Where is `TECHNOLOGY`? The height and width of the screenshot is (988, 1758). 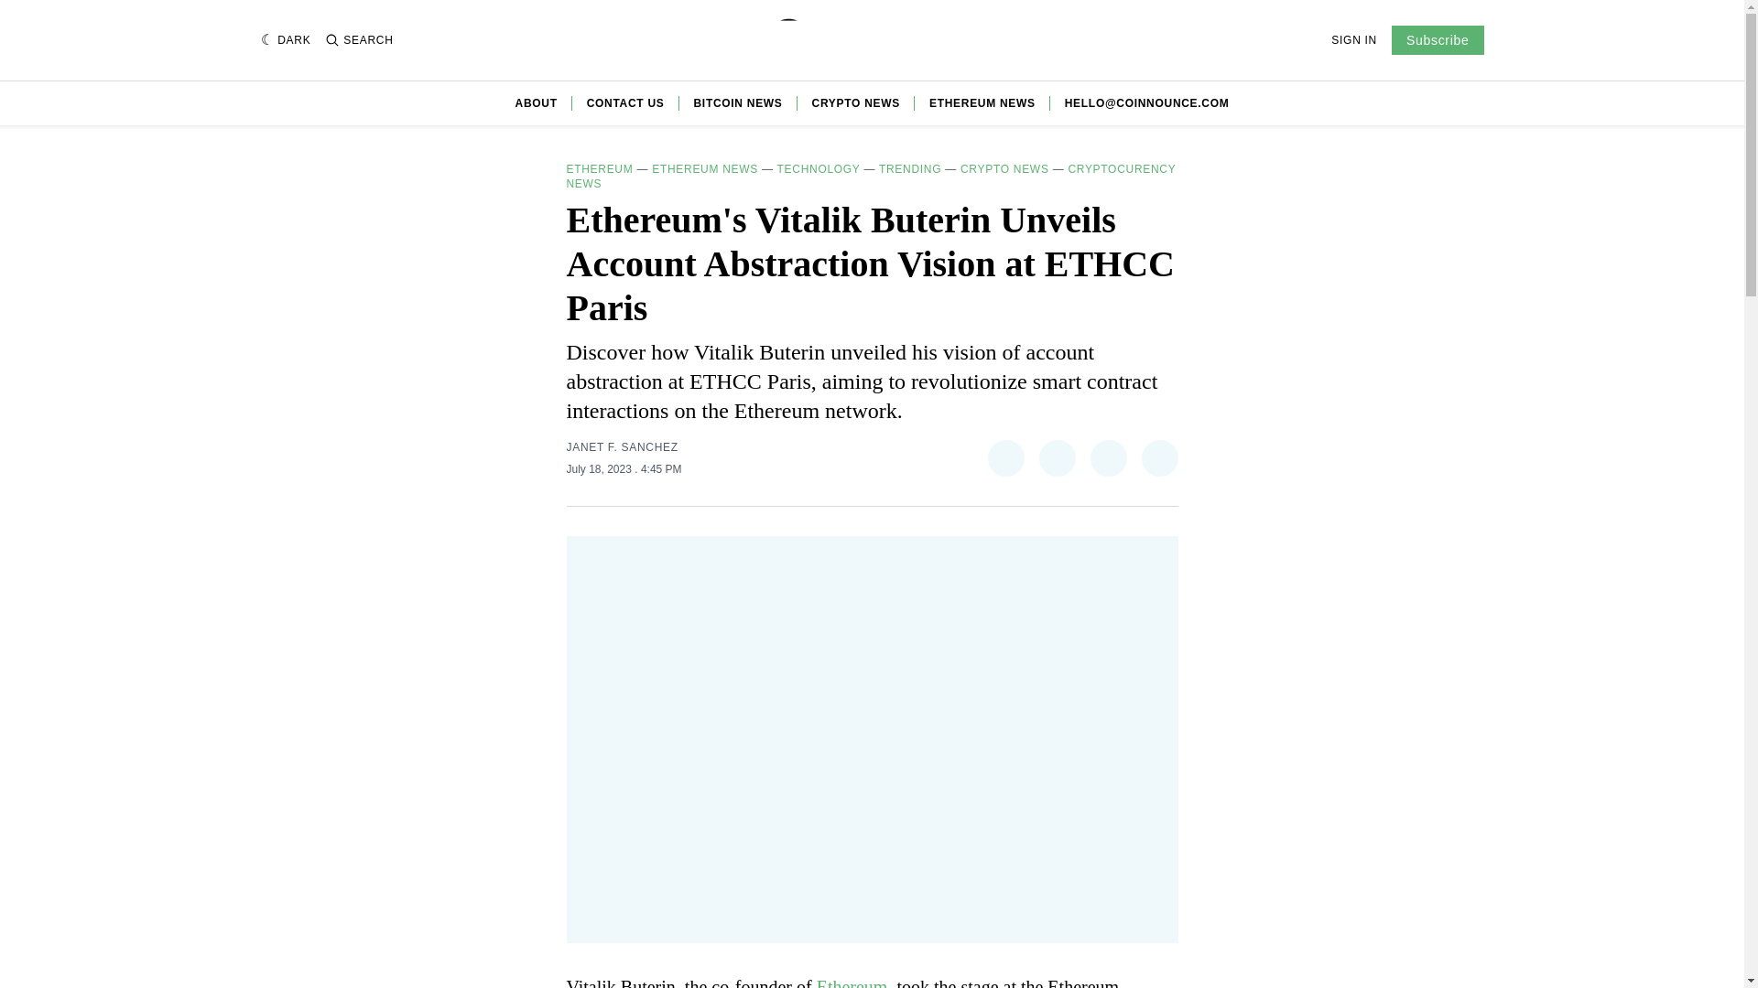
TECHNOLOGY is located at coordinates (819, 169).